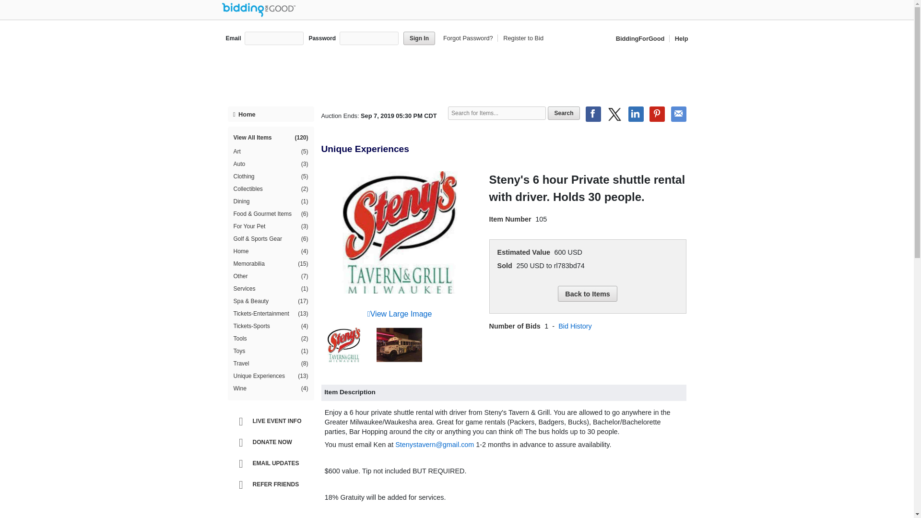  Describe the element at coordinates (657, 114) in the screenshot. I see `Pinterest` at that location.